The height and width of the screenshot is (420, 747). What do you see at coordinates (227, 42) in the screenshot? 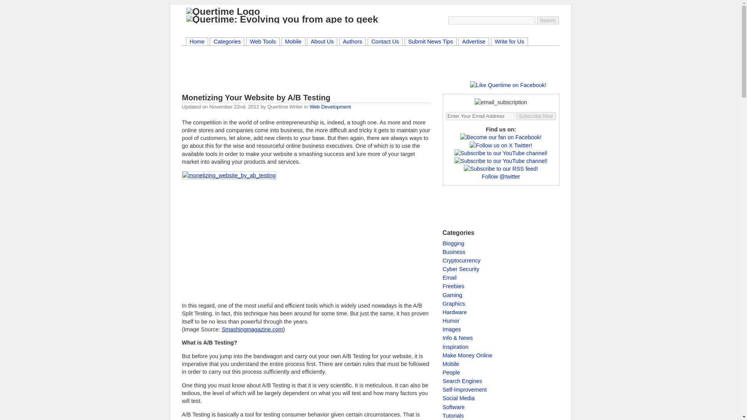
I see `Categories` at bounding box center [227, 42].